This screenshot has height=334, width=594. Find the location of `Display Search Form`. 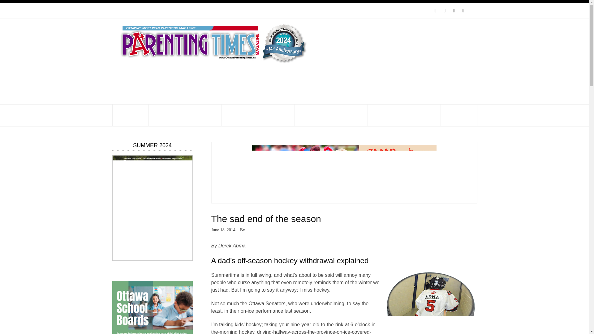

Display Search Form is located at coordinates (472, 7).